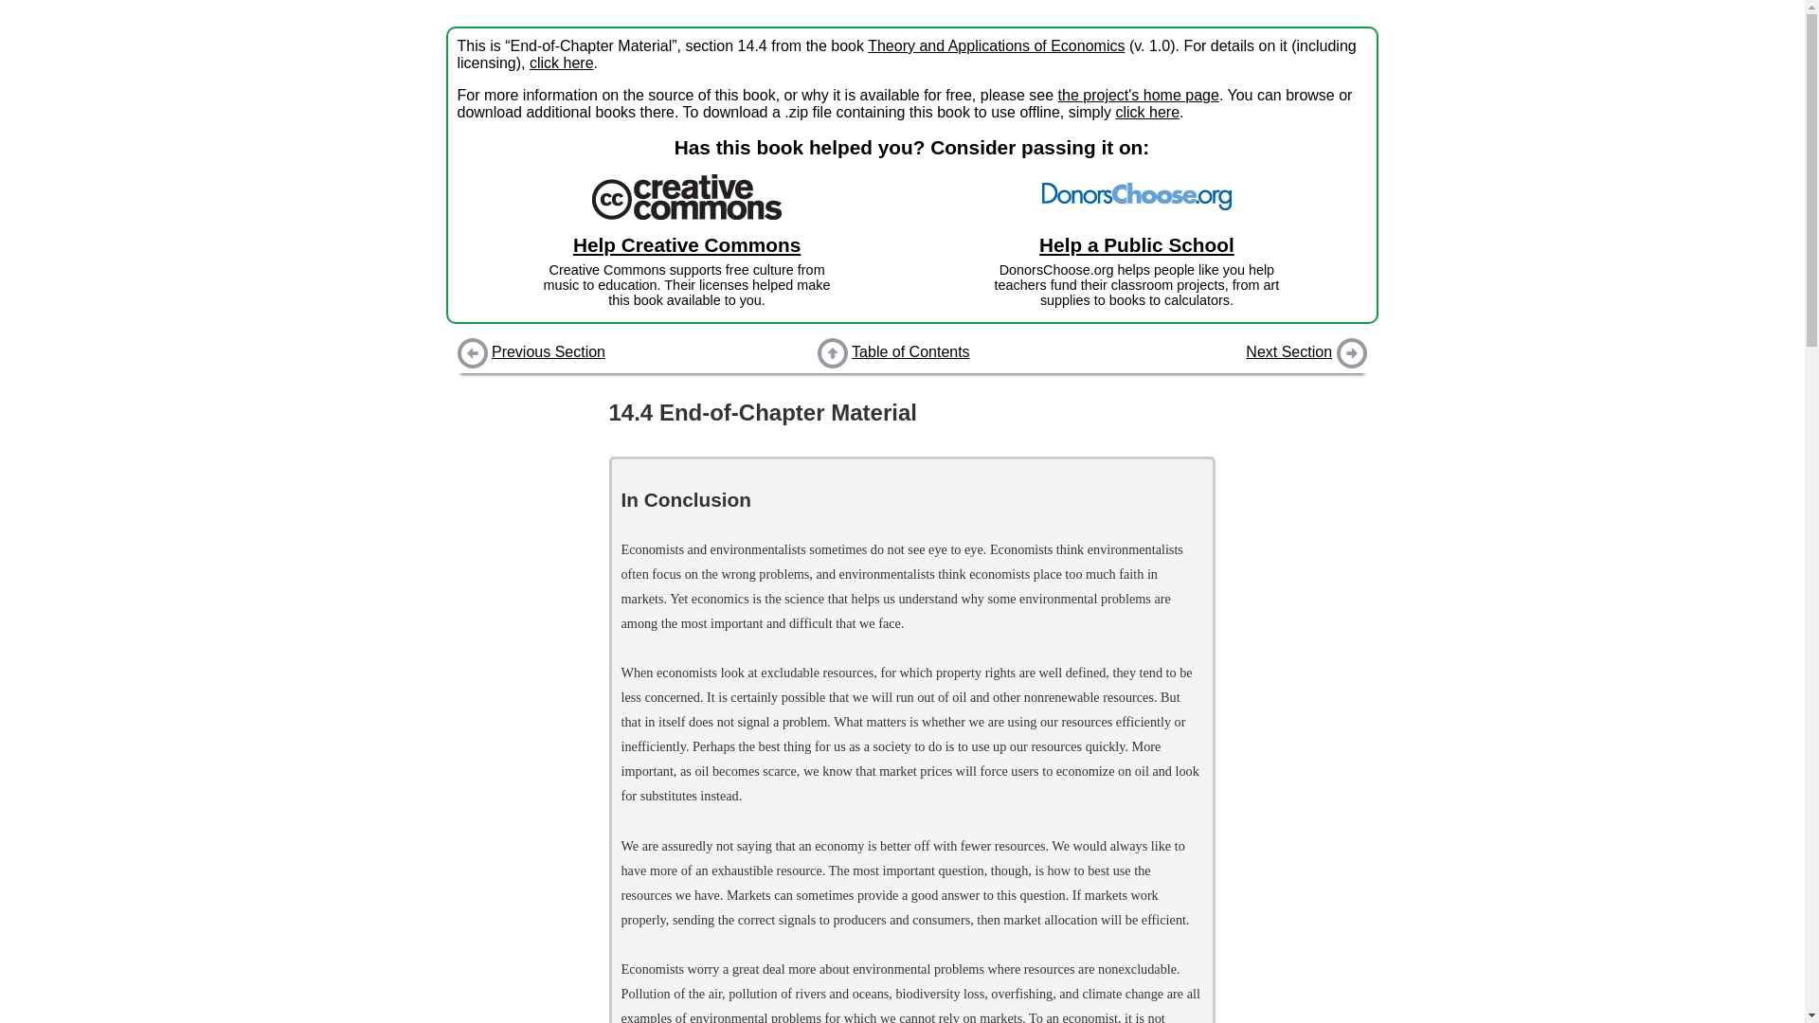 The width and height of the screenshot is (1819, 1023). What do you see at coordinates (910, 353) in the screenshot?
I see `Table of Contents` at bounding box center [910, 353].